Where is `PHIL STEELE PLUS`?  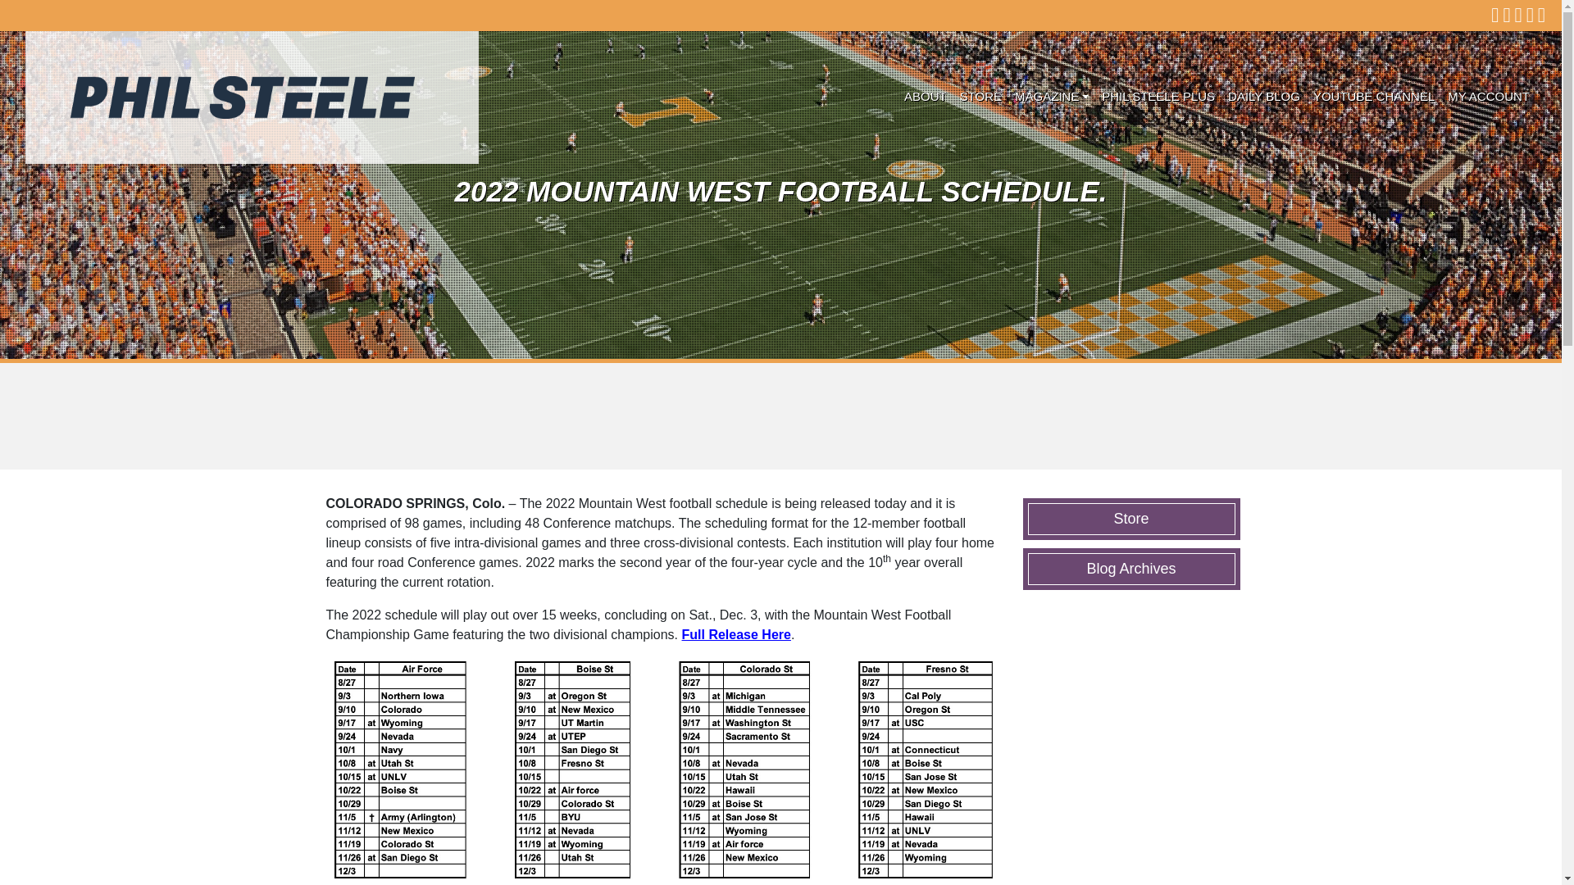 PHIL STEELE PLUS is located at coordinates (1158, 97).